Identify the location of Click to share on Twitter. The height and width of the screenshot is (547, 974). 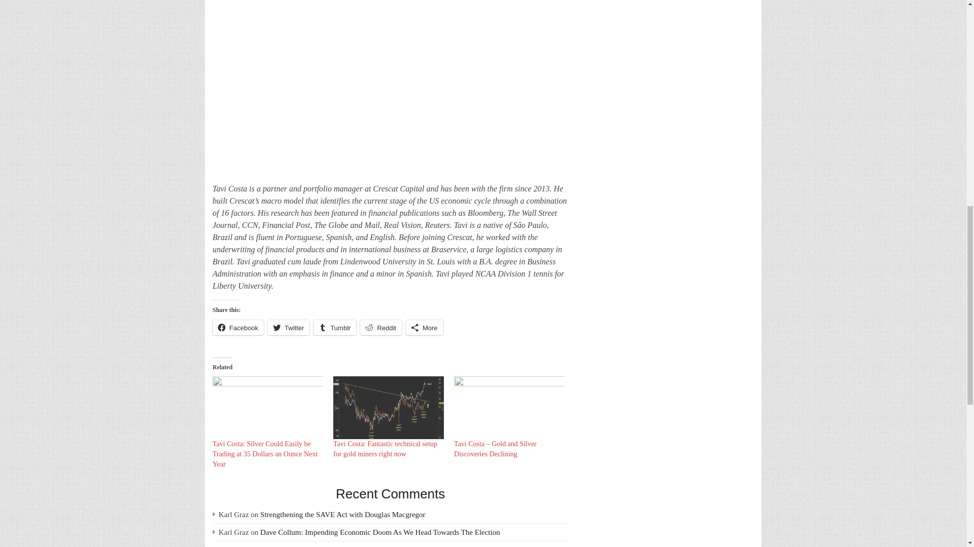
(289, 327).